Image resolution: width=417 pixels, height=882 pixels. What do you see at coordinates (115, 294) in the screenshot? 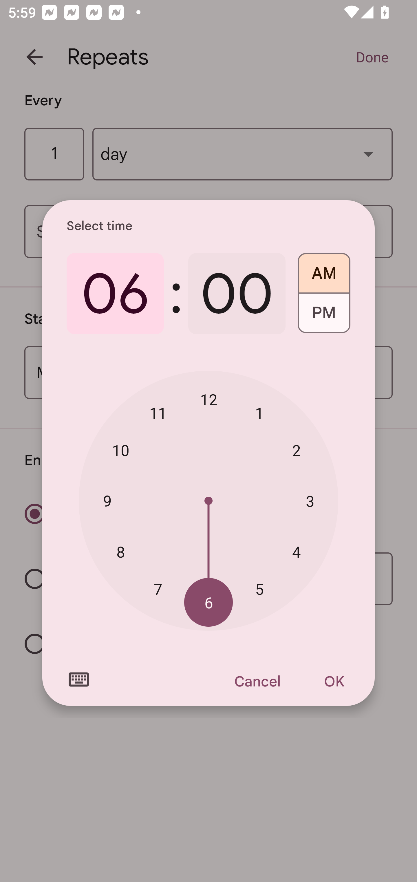
I see `06 6 o'clock` at bounding box center [115, 294].